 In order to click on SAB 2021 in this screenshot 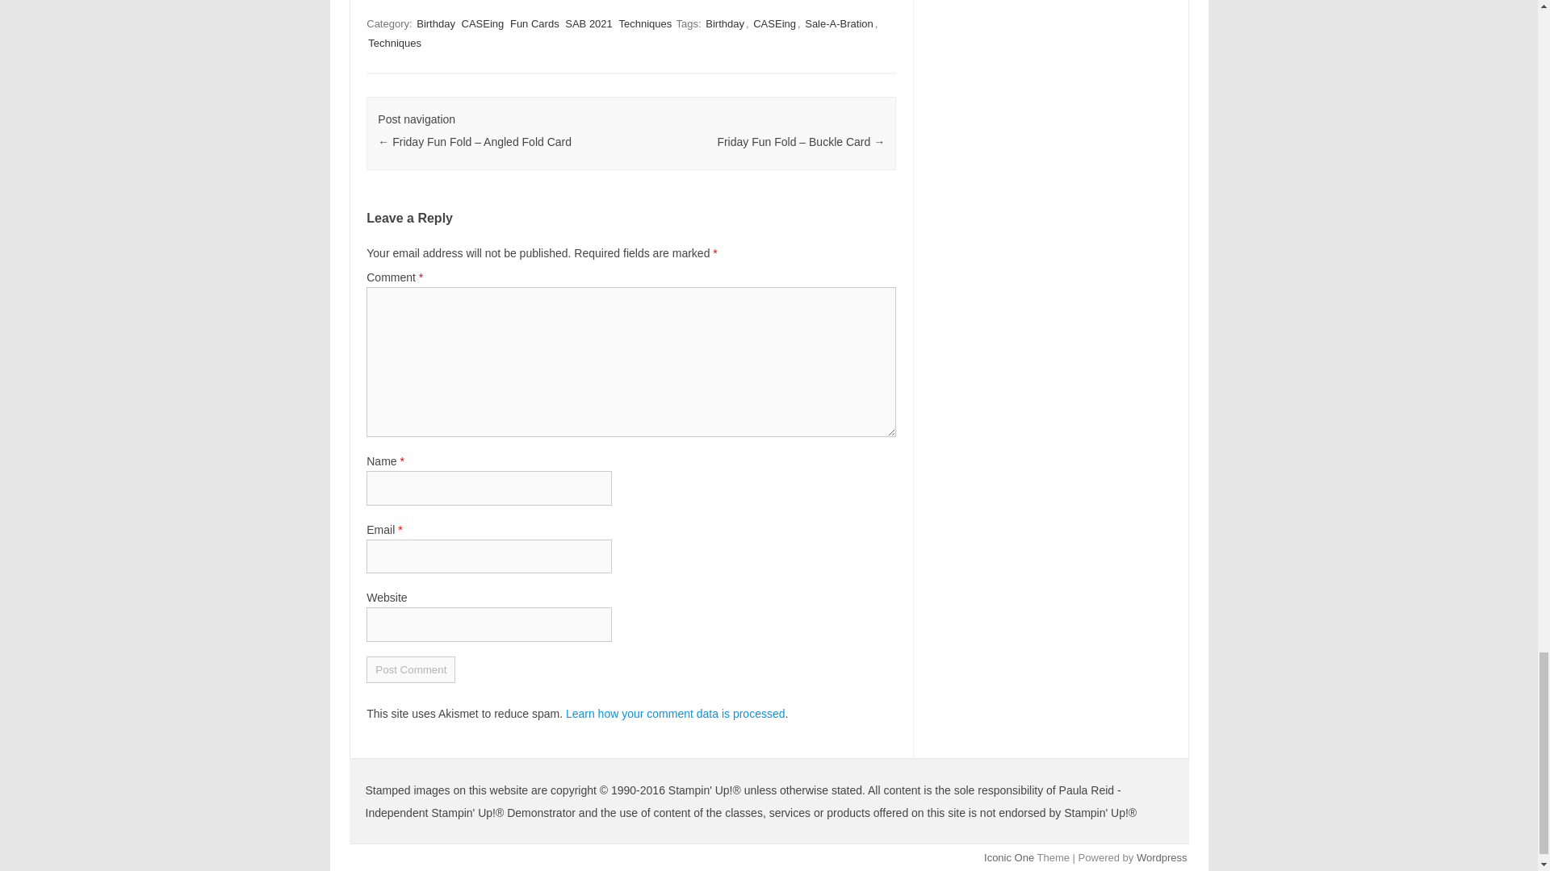, I will do `click(589, 23)`.